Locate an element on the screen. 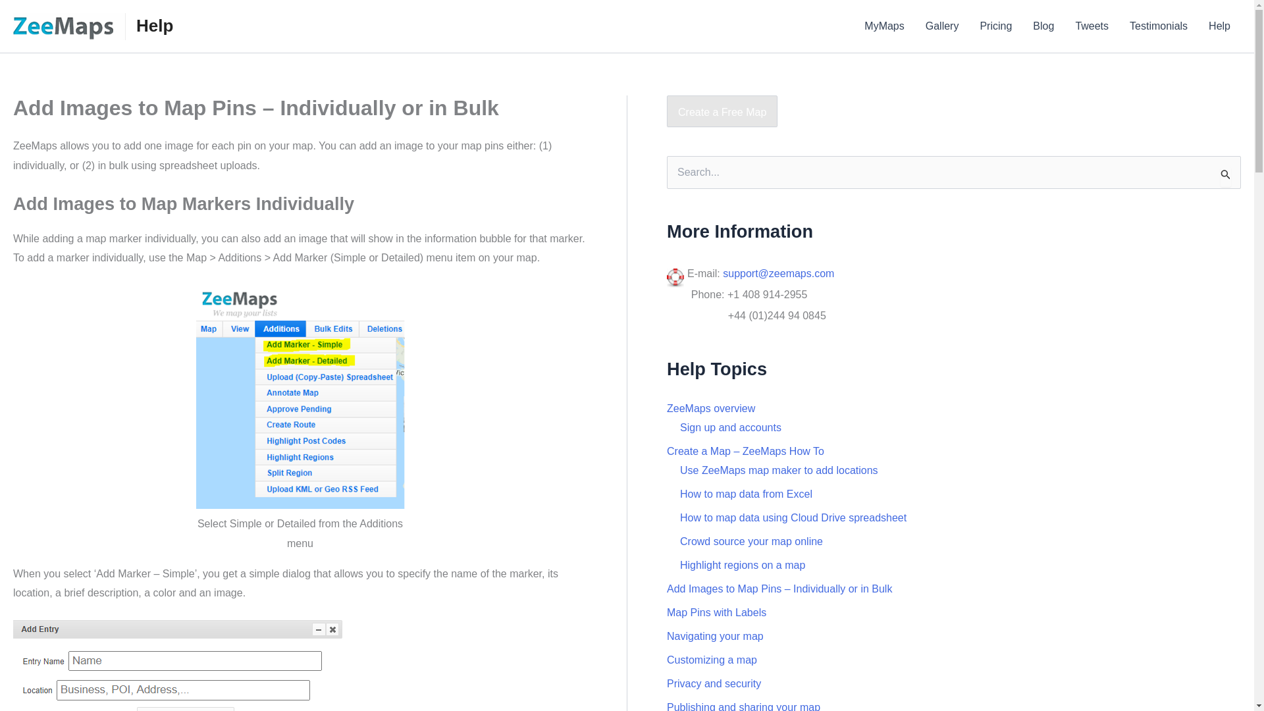 This screenshot has width=1264, height=711. Pricing is located at coordinates (995, 26).